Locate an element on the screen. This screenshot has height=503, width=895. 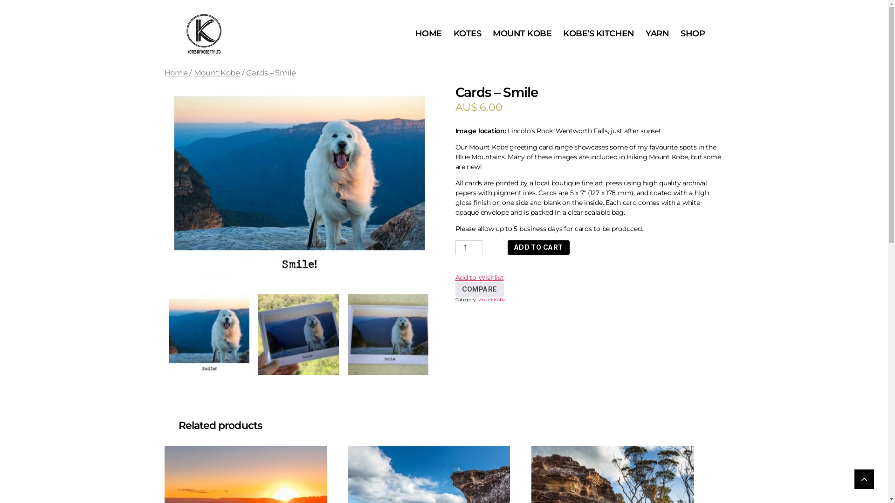
YARN is located at coordinates (657, 34).